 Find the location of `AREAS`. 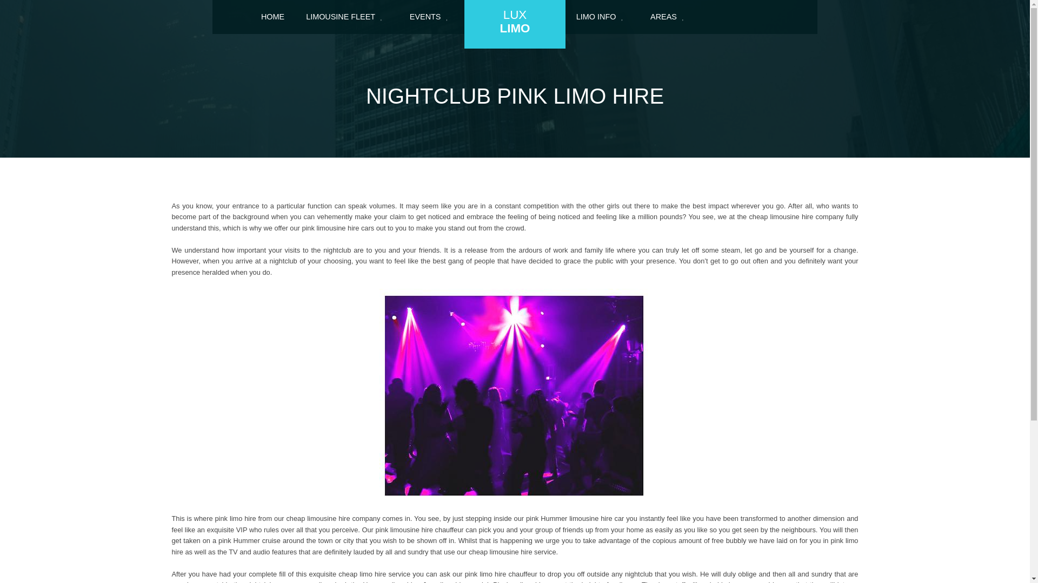

AREAS is located at coordinates (602, 17).